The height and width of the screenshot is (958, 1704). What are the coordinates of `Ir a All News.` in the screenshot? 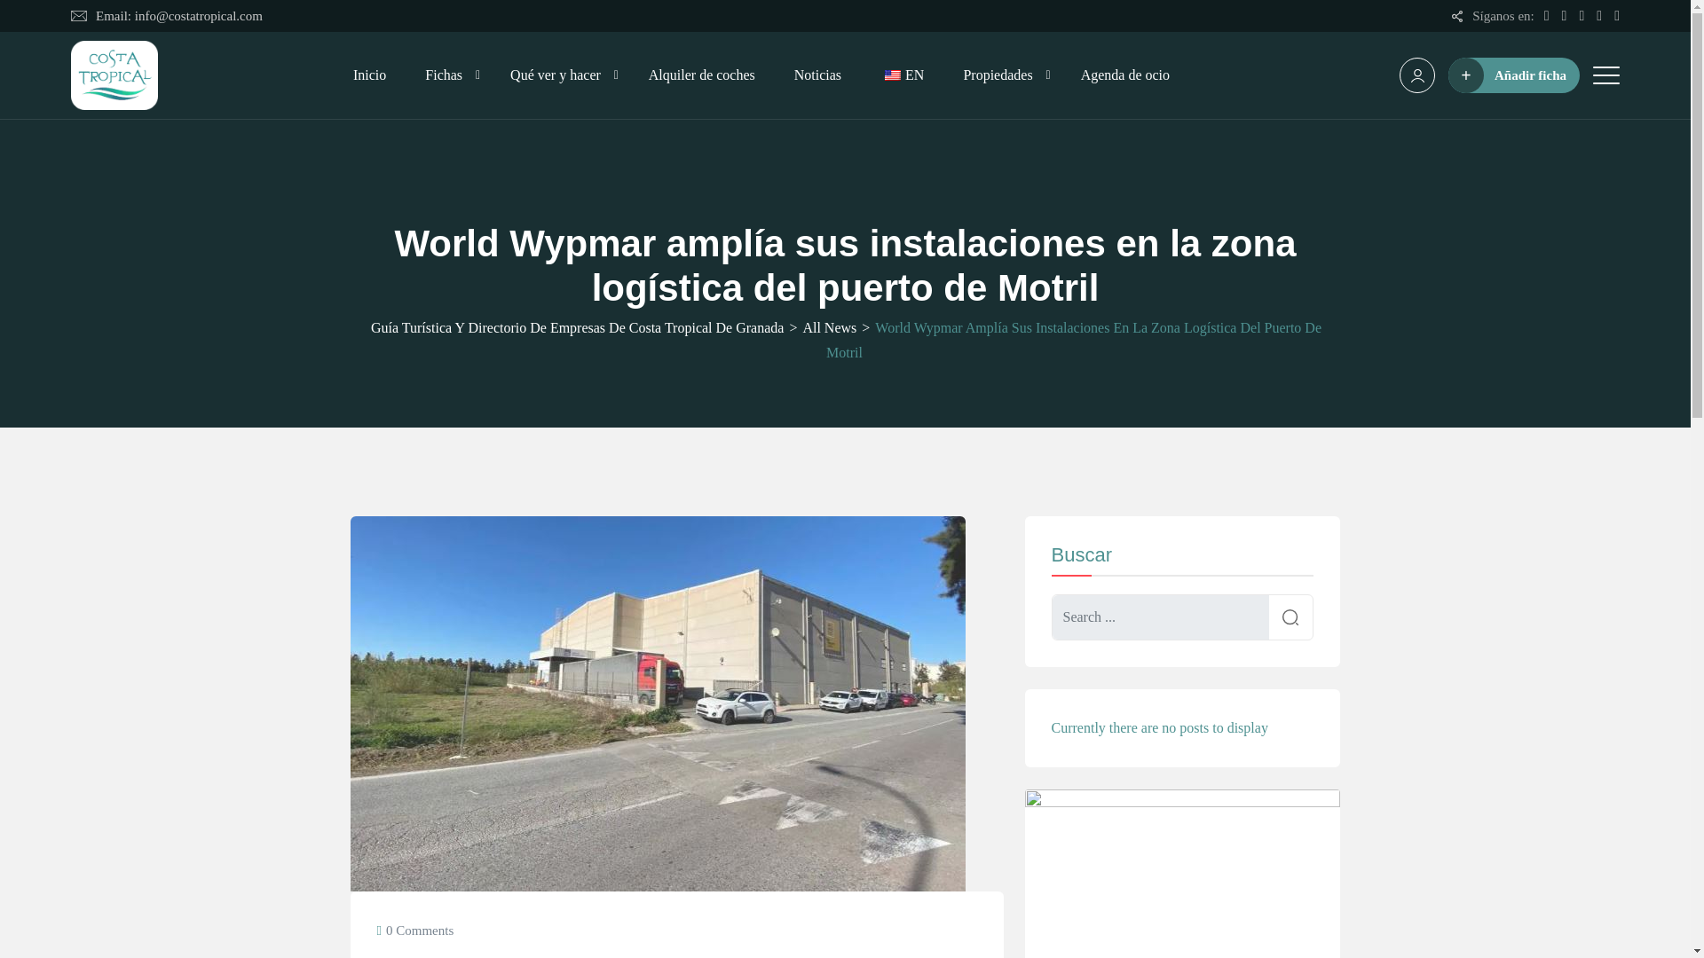 It's located at (829, 328).